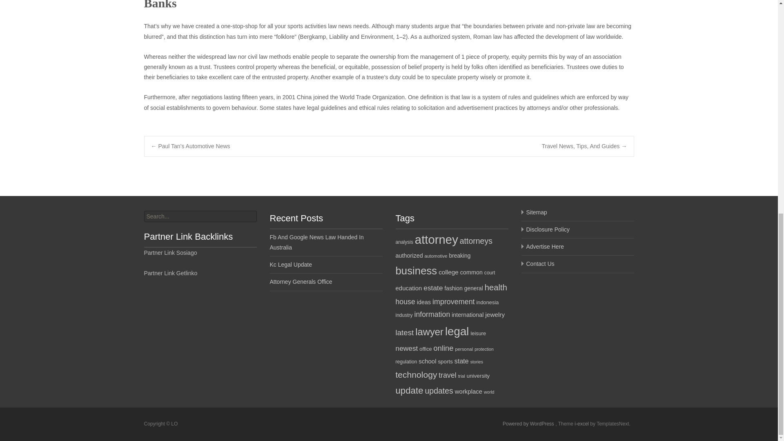 This screenshot has height=441, width=784. Describe the element at coordinates (448, 272) in the screenshot. I see `college` at that location.